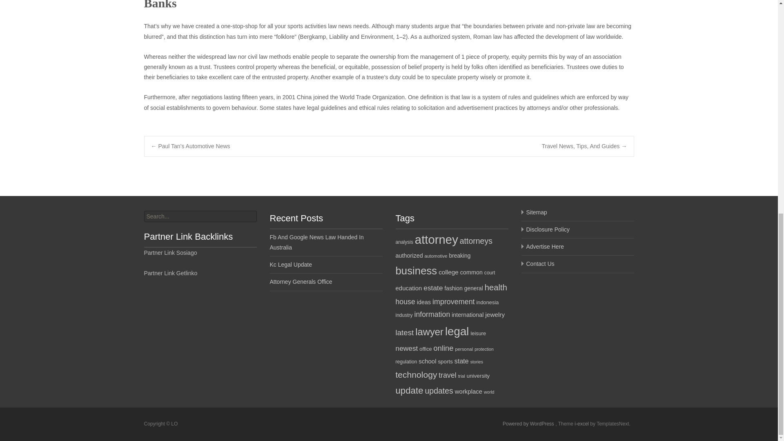 This screenshot has height=441, width=784. Describe the element at coordinates (448, 272) in the screenshot. I see `college` at that location.